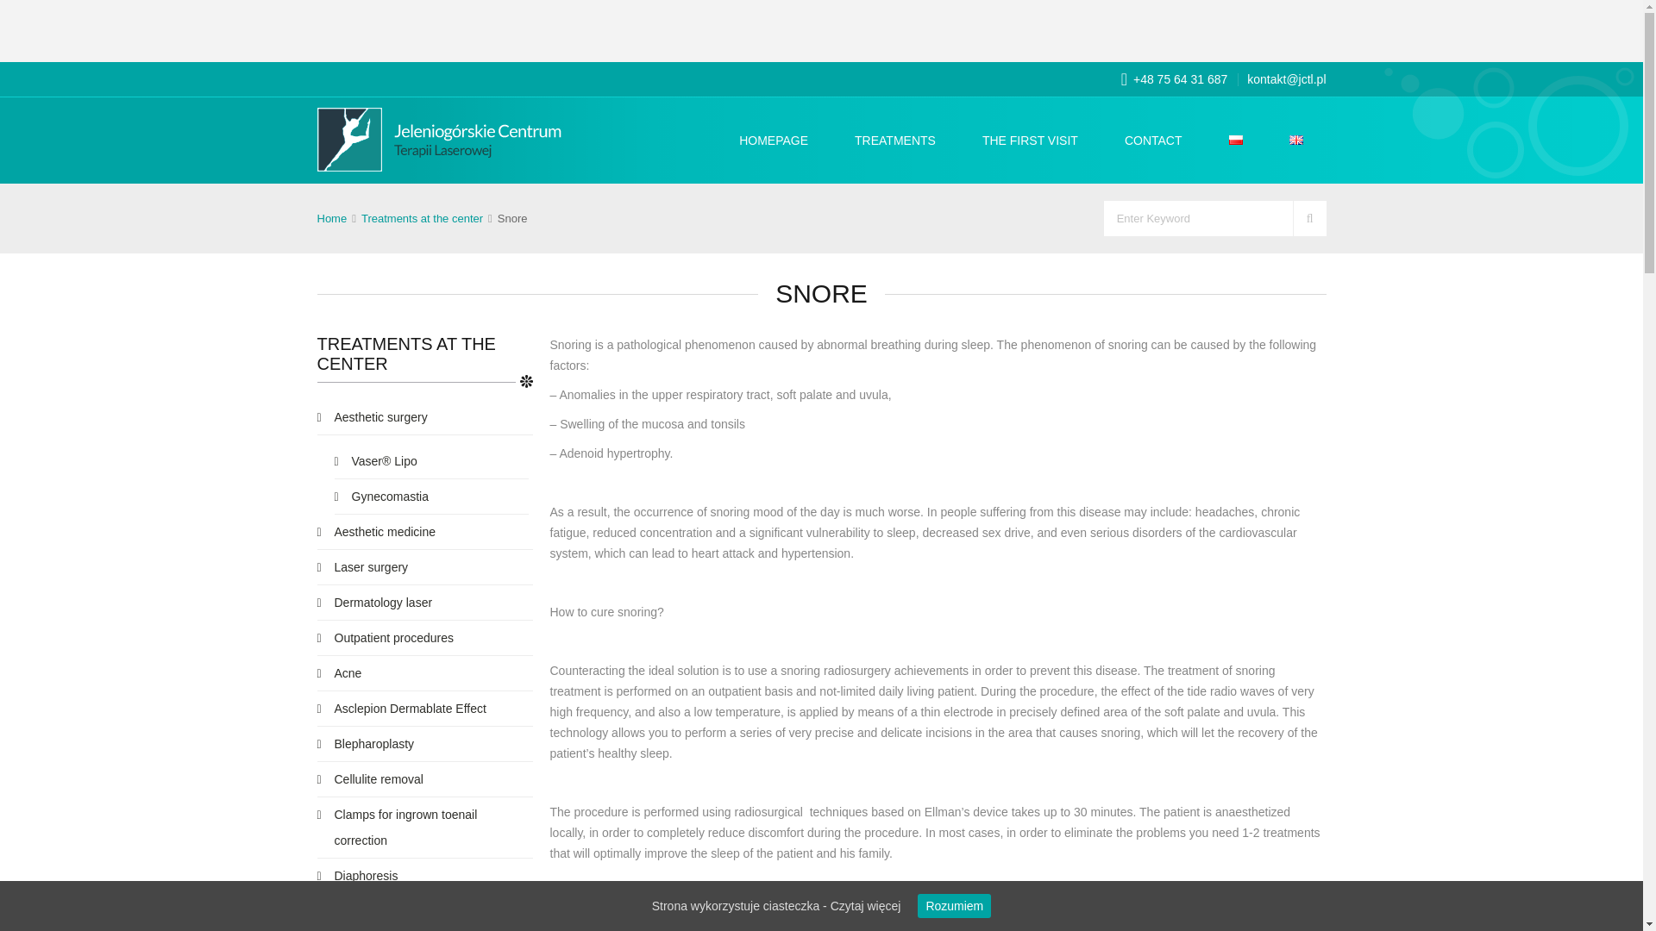 The image size is (1656, 931). What do you see at coordinates (425, 781) in the screenshot?
I see `Cellulite removal` at bounding box center [425, 781].